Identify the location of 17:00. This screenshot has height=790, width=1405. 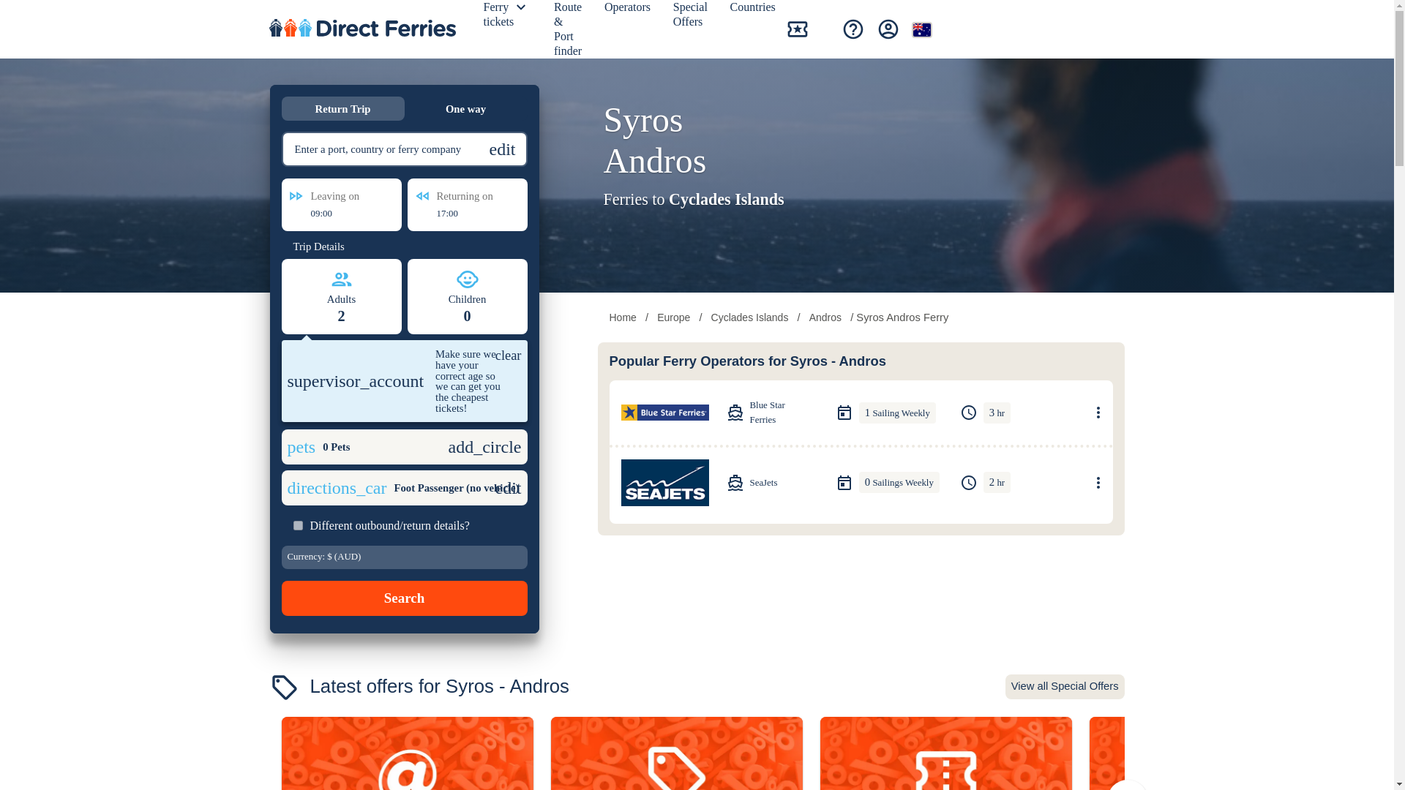
(467, 214).